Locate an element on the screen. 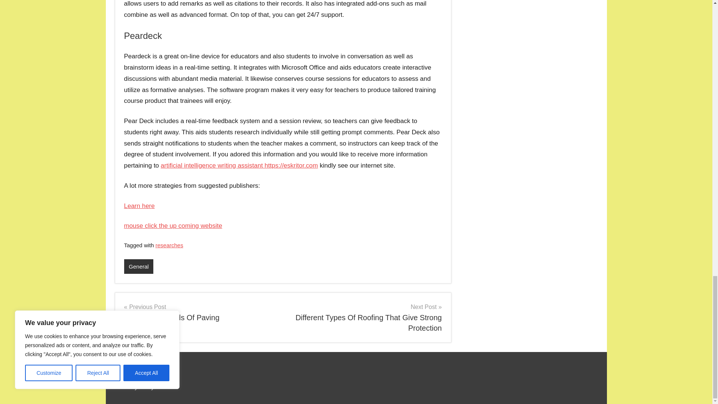  General is located at coordinates (139, 266).